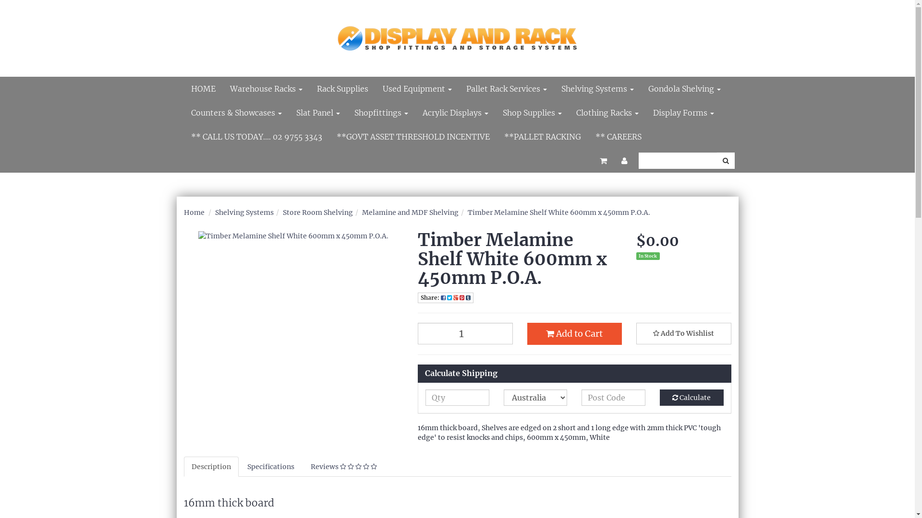 The height and width of the screenshot is (518, 922). I want to click on Warehouse Racks, so click(266, 89).